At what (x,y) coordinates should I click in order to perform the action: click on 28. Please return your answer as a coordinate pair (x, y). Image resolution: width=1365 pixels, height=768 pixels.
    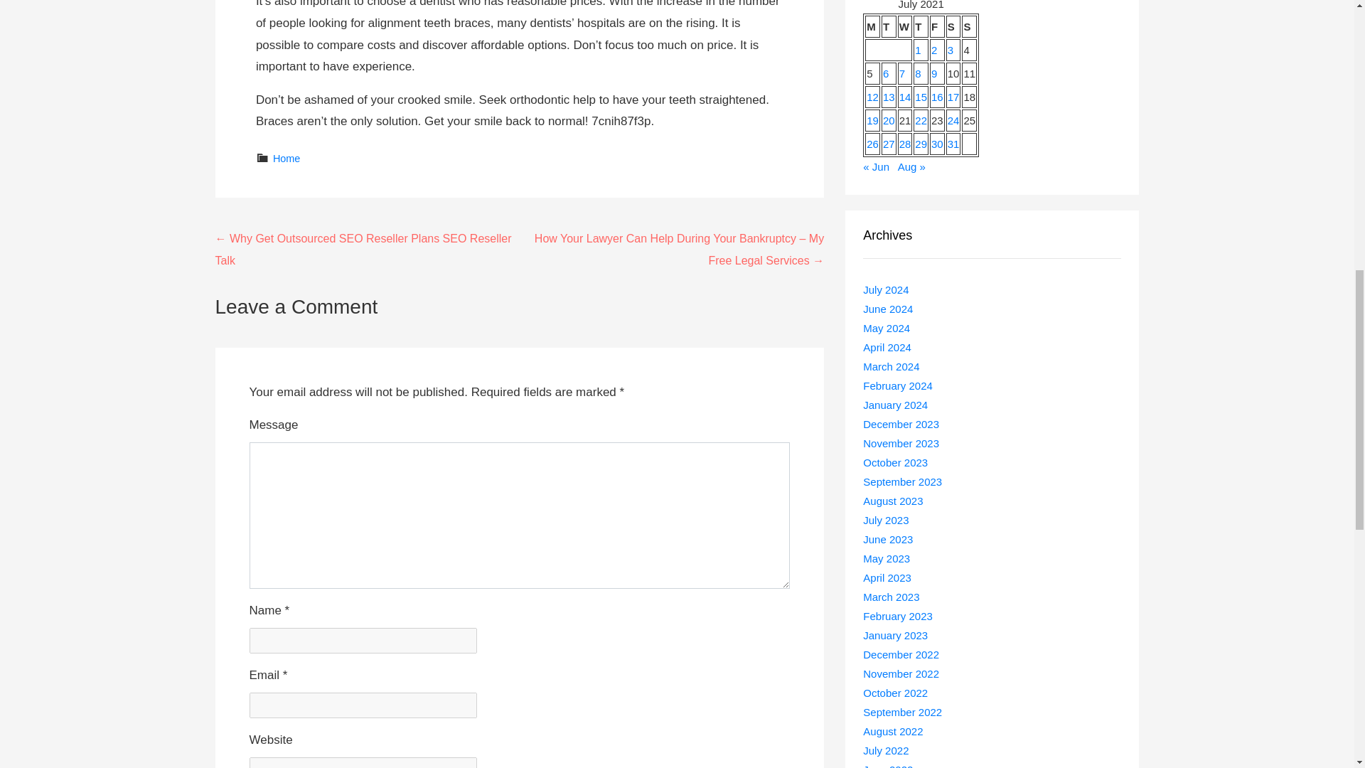
    Looking at the image, I should click on (906, 144).